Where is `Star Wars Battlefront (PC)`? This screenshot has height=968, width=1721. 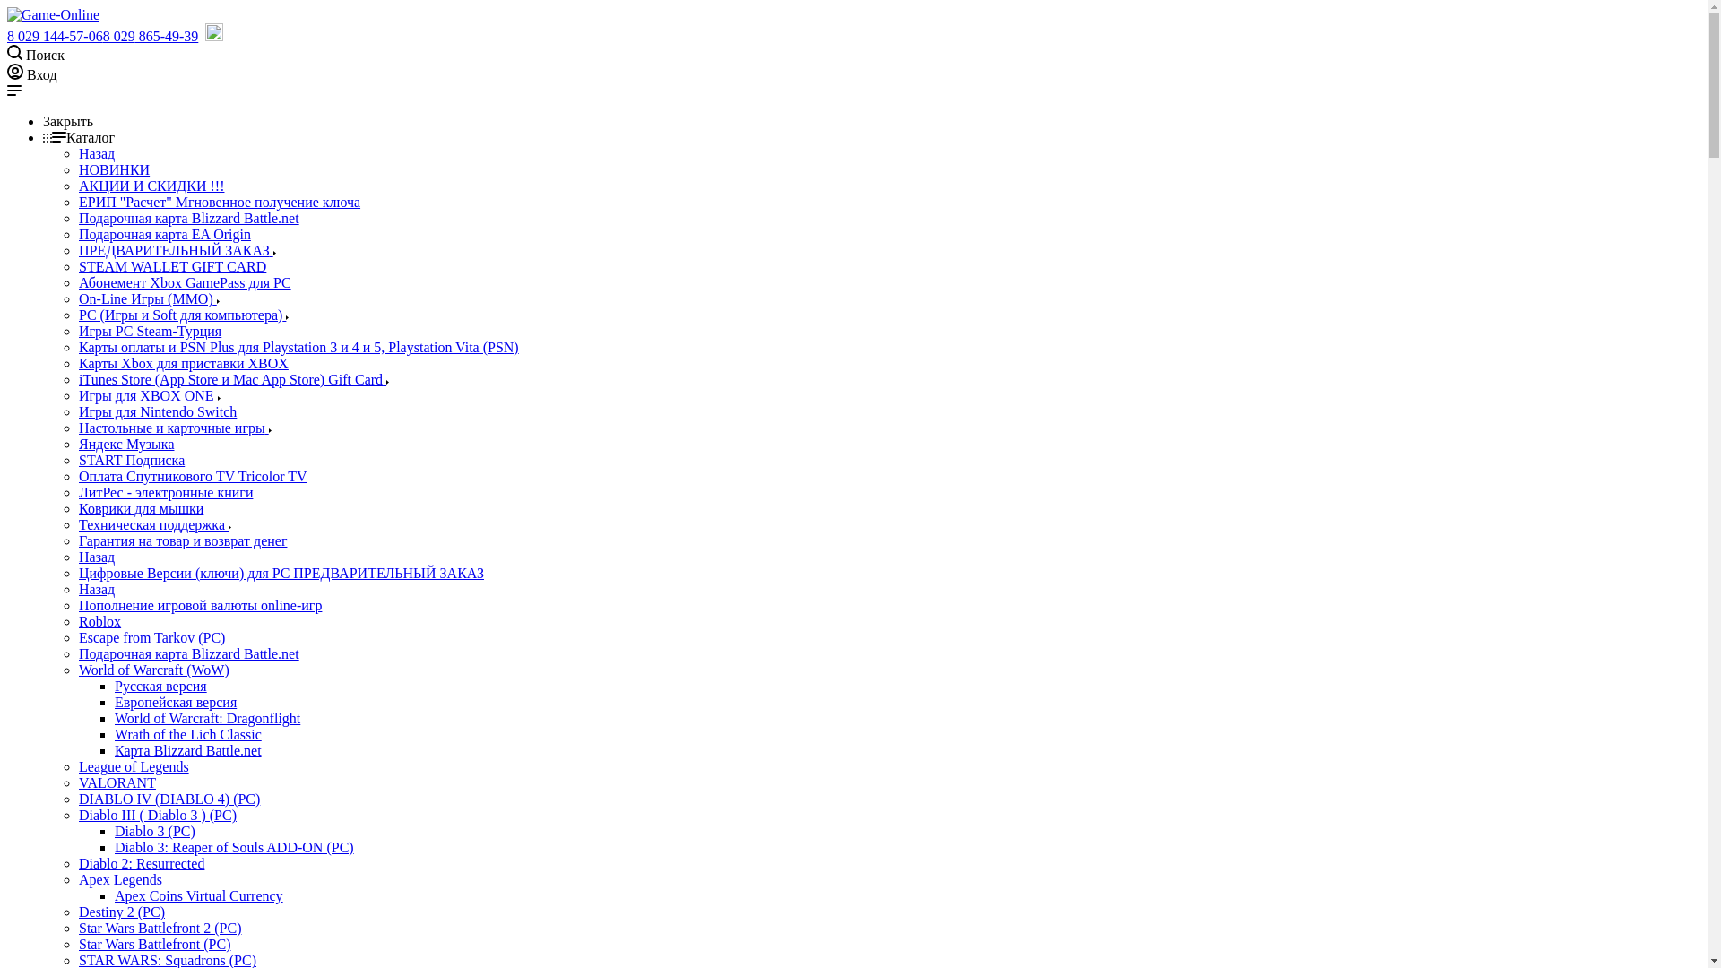
Star Wars Battlefront (PC) is located at coordinates (155, 945).